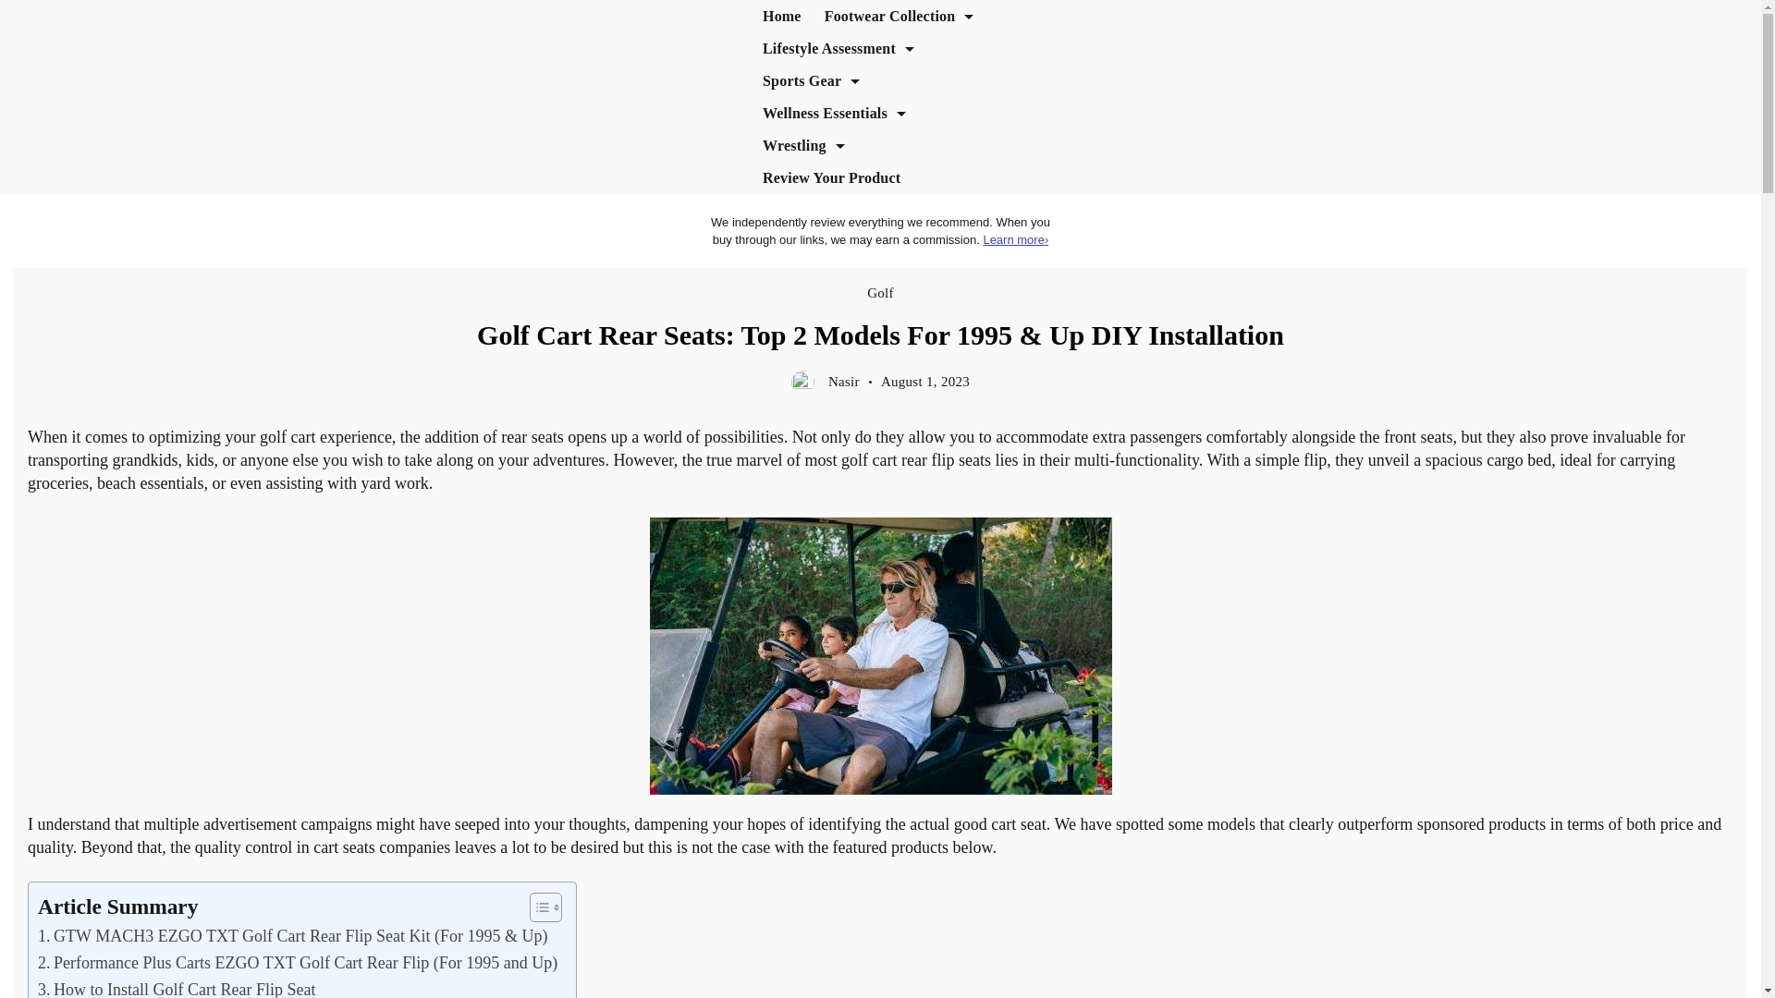 The image size is (1775, 998). Describe the element at coordinates (782, 16) in the screenshot. I see `Home` at that location.